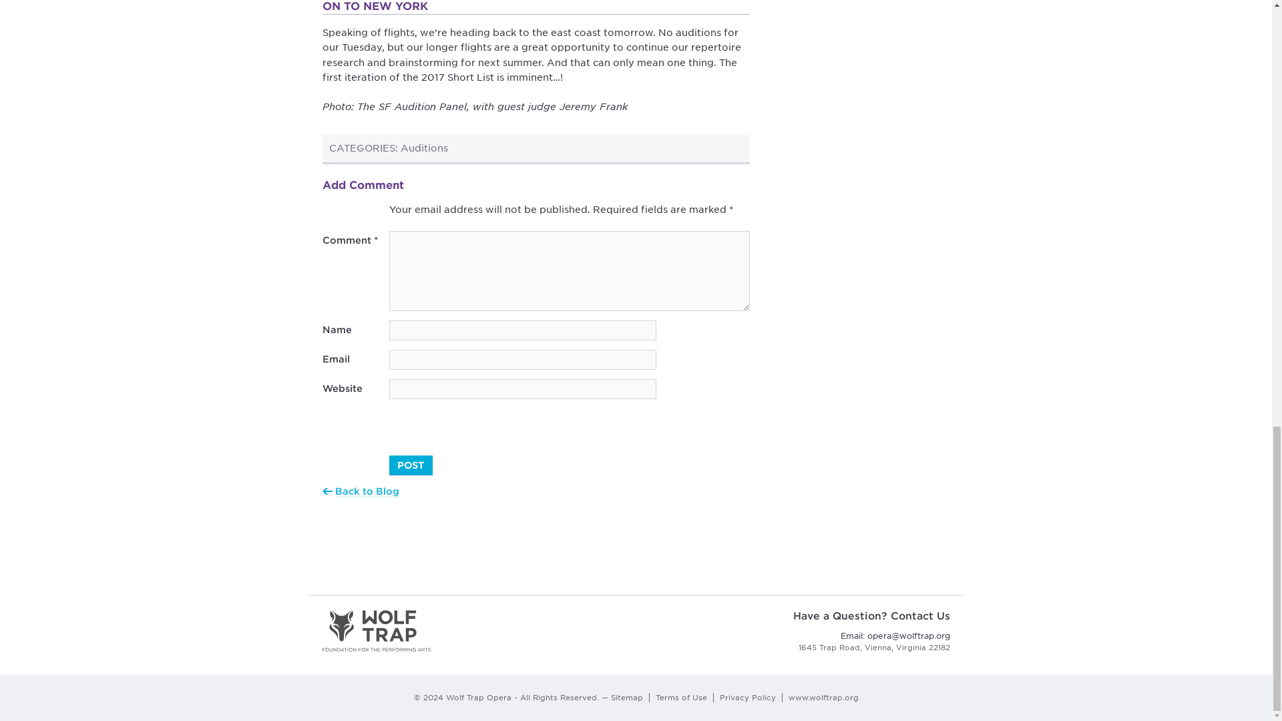 This screenshot has width=1282, height=721. What do you see at coordinates (823, 697) in the screenshot?
I see `www.wolftrap.org` at bounding box center [823, 697].